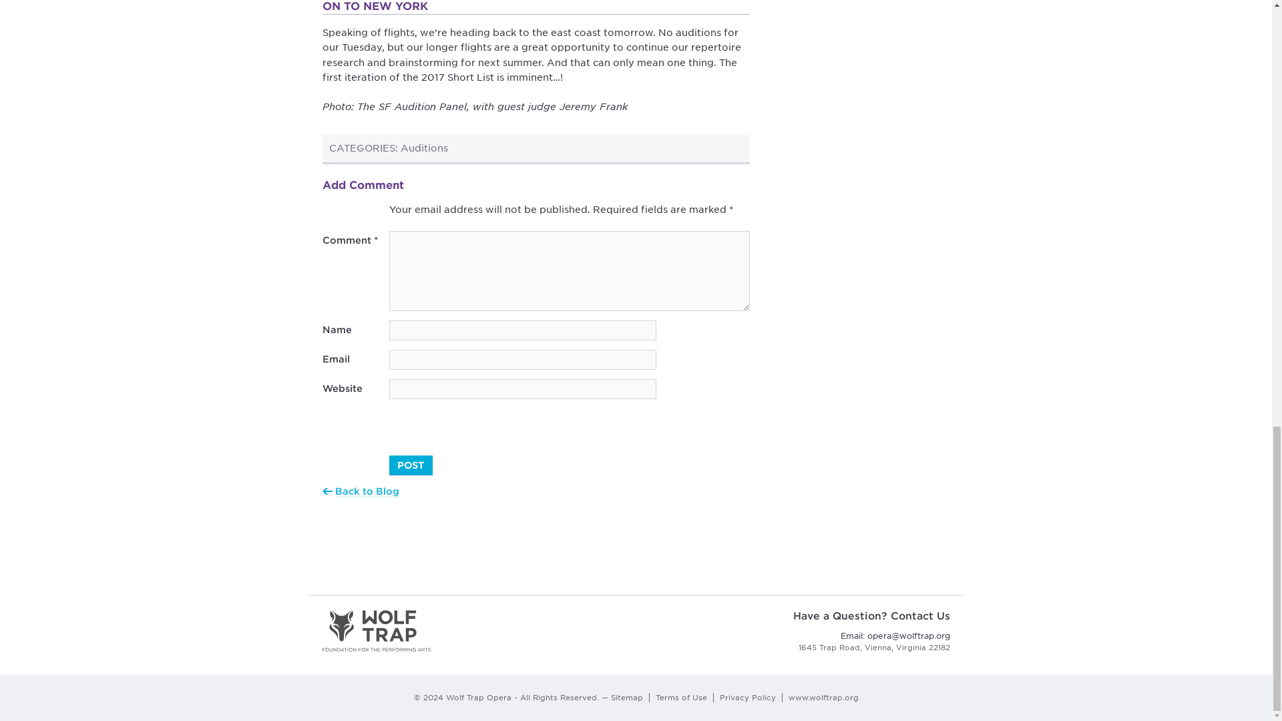 This screenshot has width=1282, height=721. What do you see at coordinates (823, 697) in the screenshot?
I see `www.wolftrap.org` at bounding box center [823, 697].